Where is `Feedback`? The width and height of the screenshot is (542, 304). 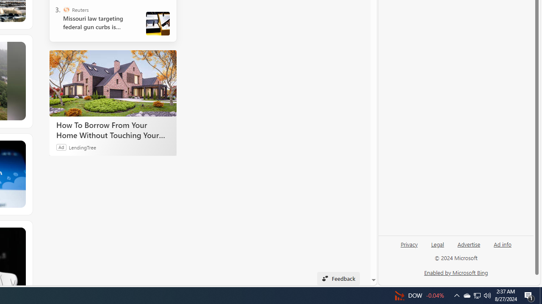 Feedback is located at coordinates (338, 279).